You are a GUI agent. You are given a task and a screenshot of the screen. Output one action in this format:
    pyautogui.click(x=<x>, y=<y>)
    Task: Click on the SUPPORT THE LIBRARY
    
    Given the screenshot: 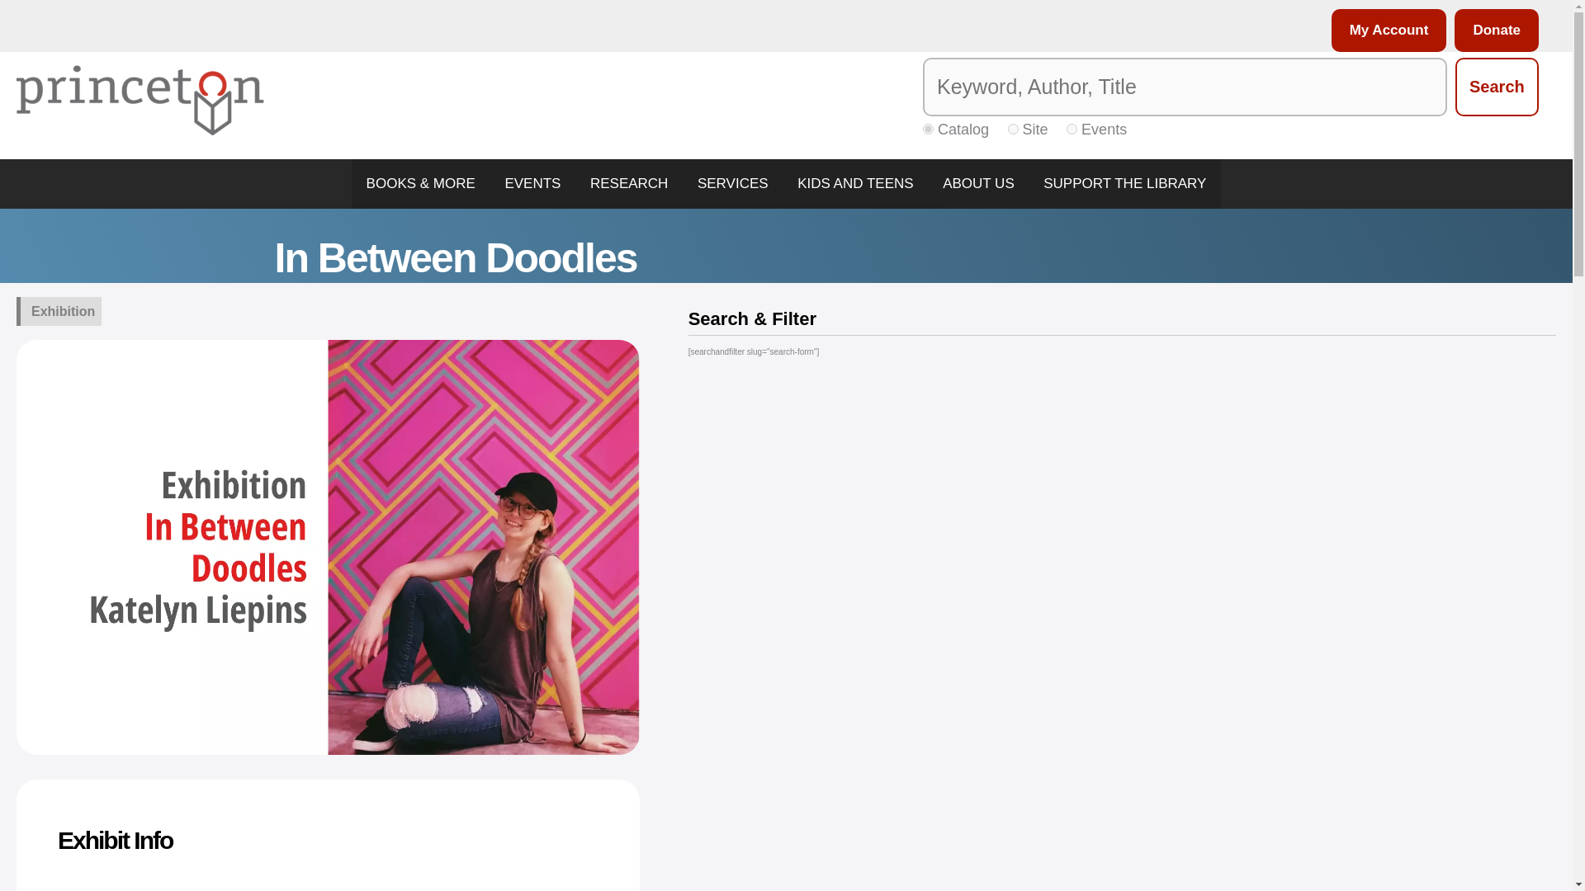 What is the action you would take?
    pyautogui.click(x=1124, y=183)
    